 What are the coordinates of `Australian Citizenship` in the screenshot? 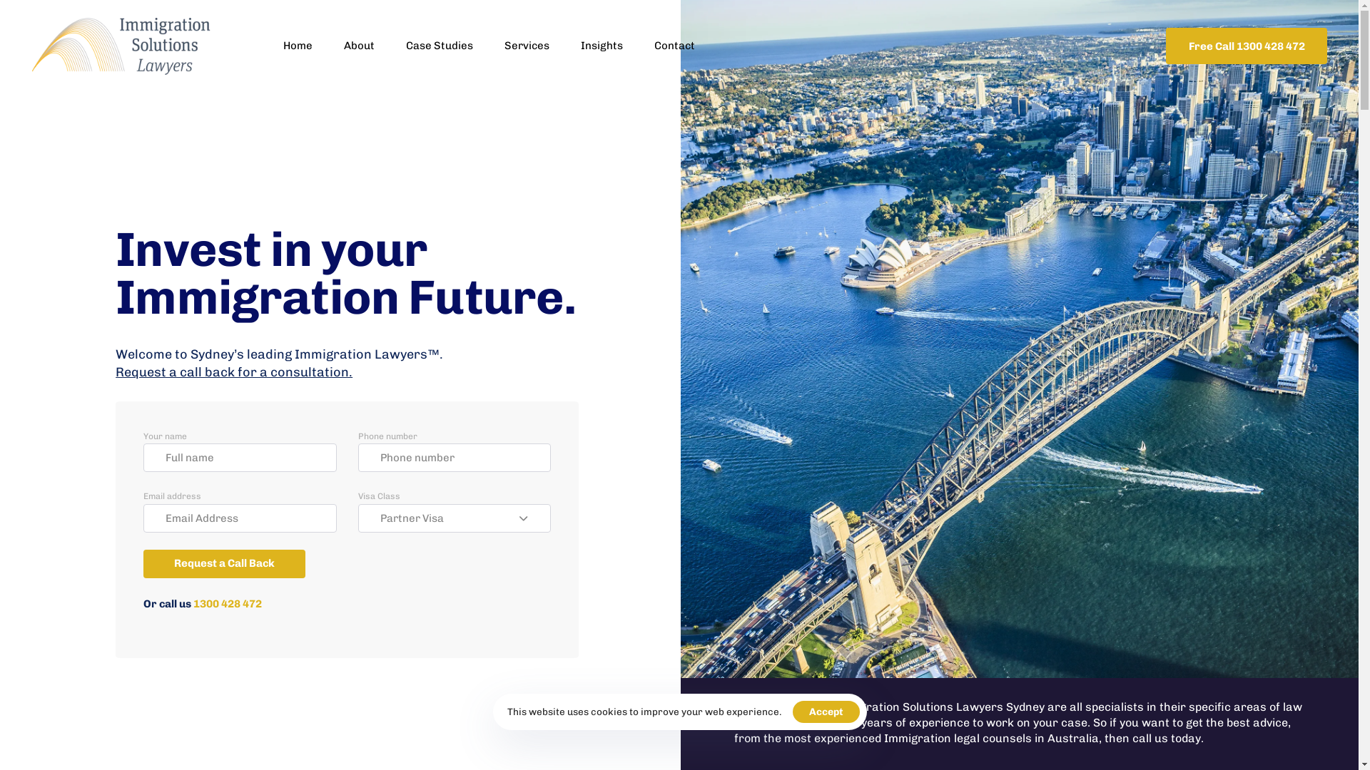 It's located at (843, 530).